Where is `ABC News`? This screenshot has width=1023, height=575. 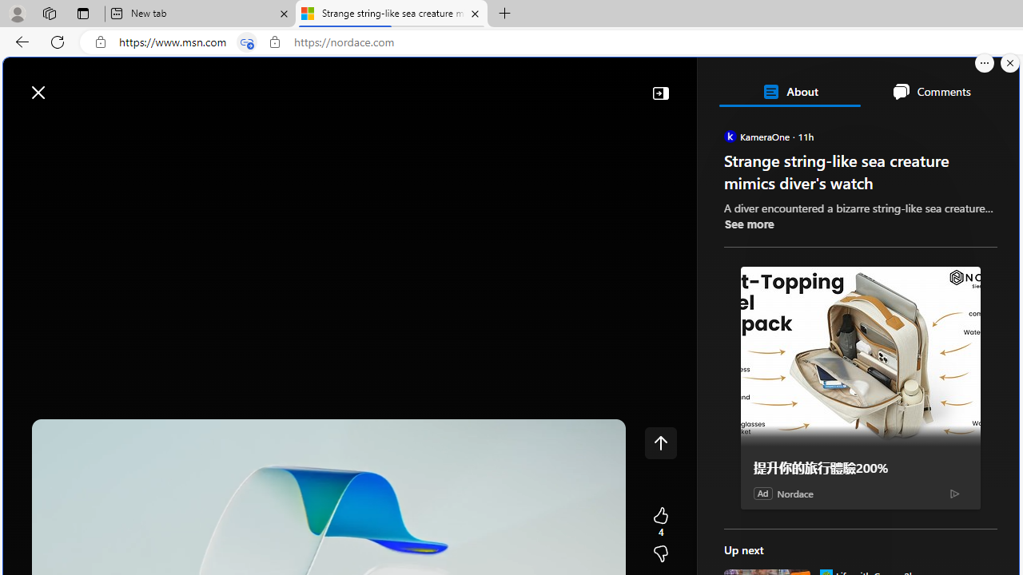 ABC News is located at coordinates (778, 446).